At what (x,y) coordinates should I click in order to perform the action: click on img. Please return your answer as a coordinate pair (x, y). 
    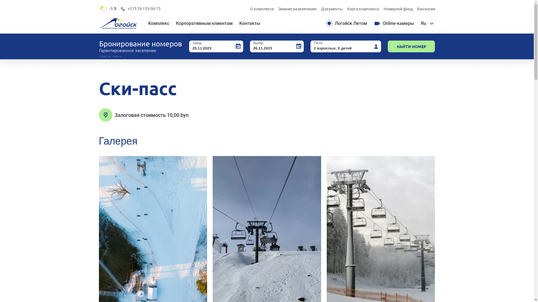
    Looking at the image, I should click on (105, 115).